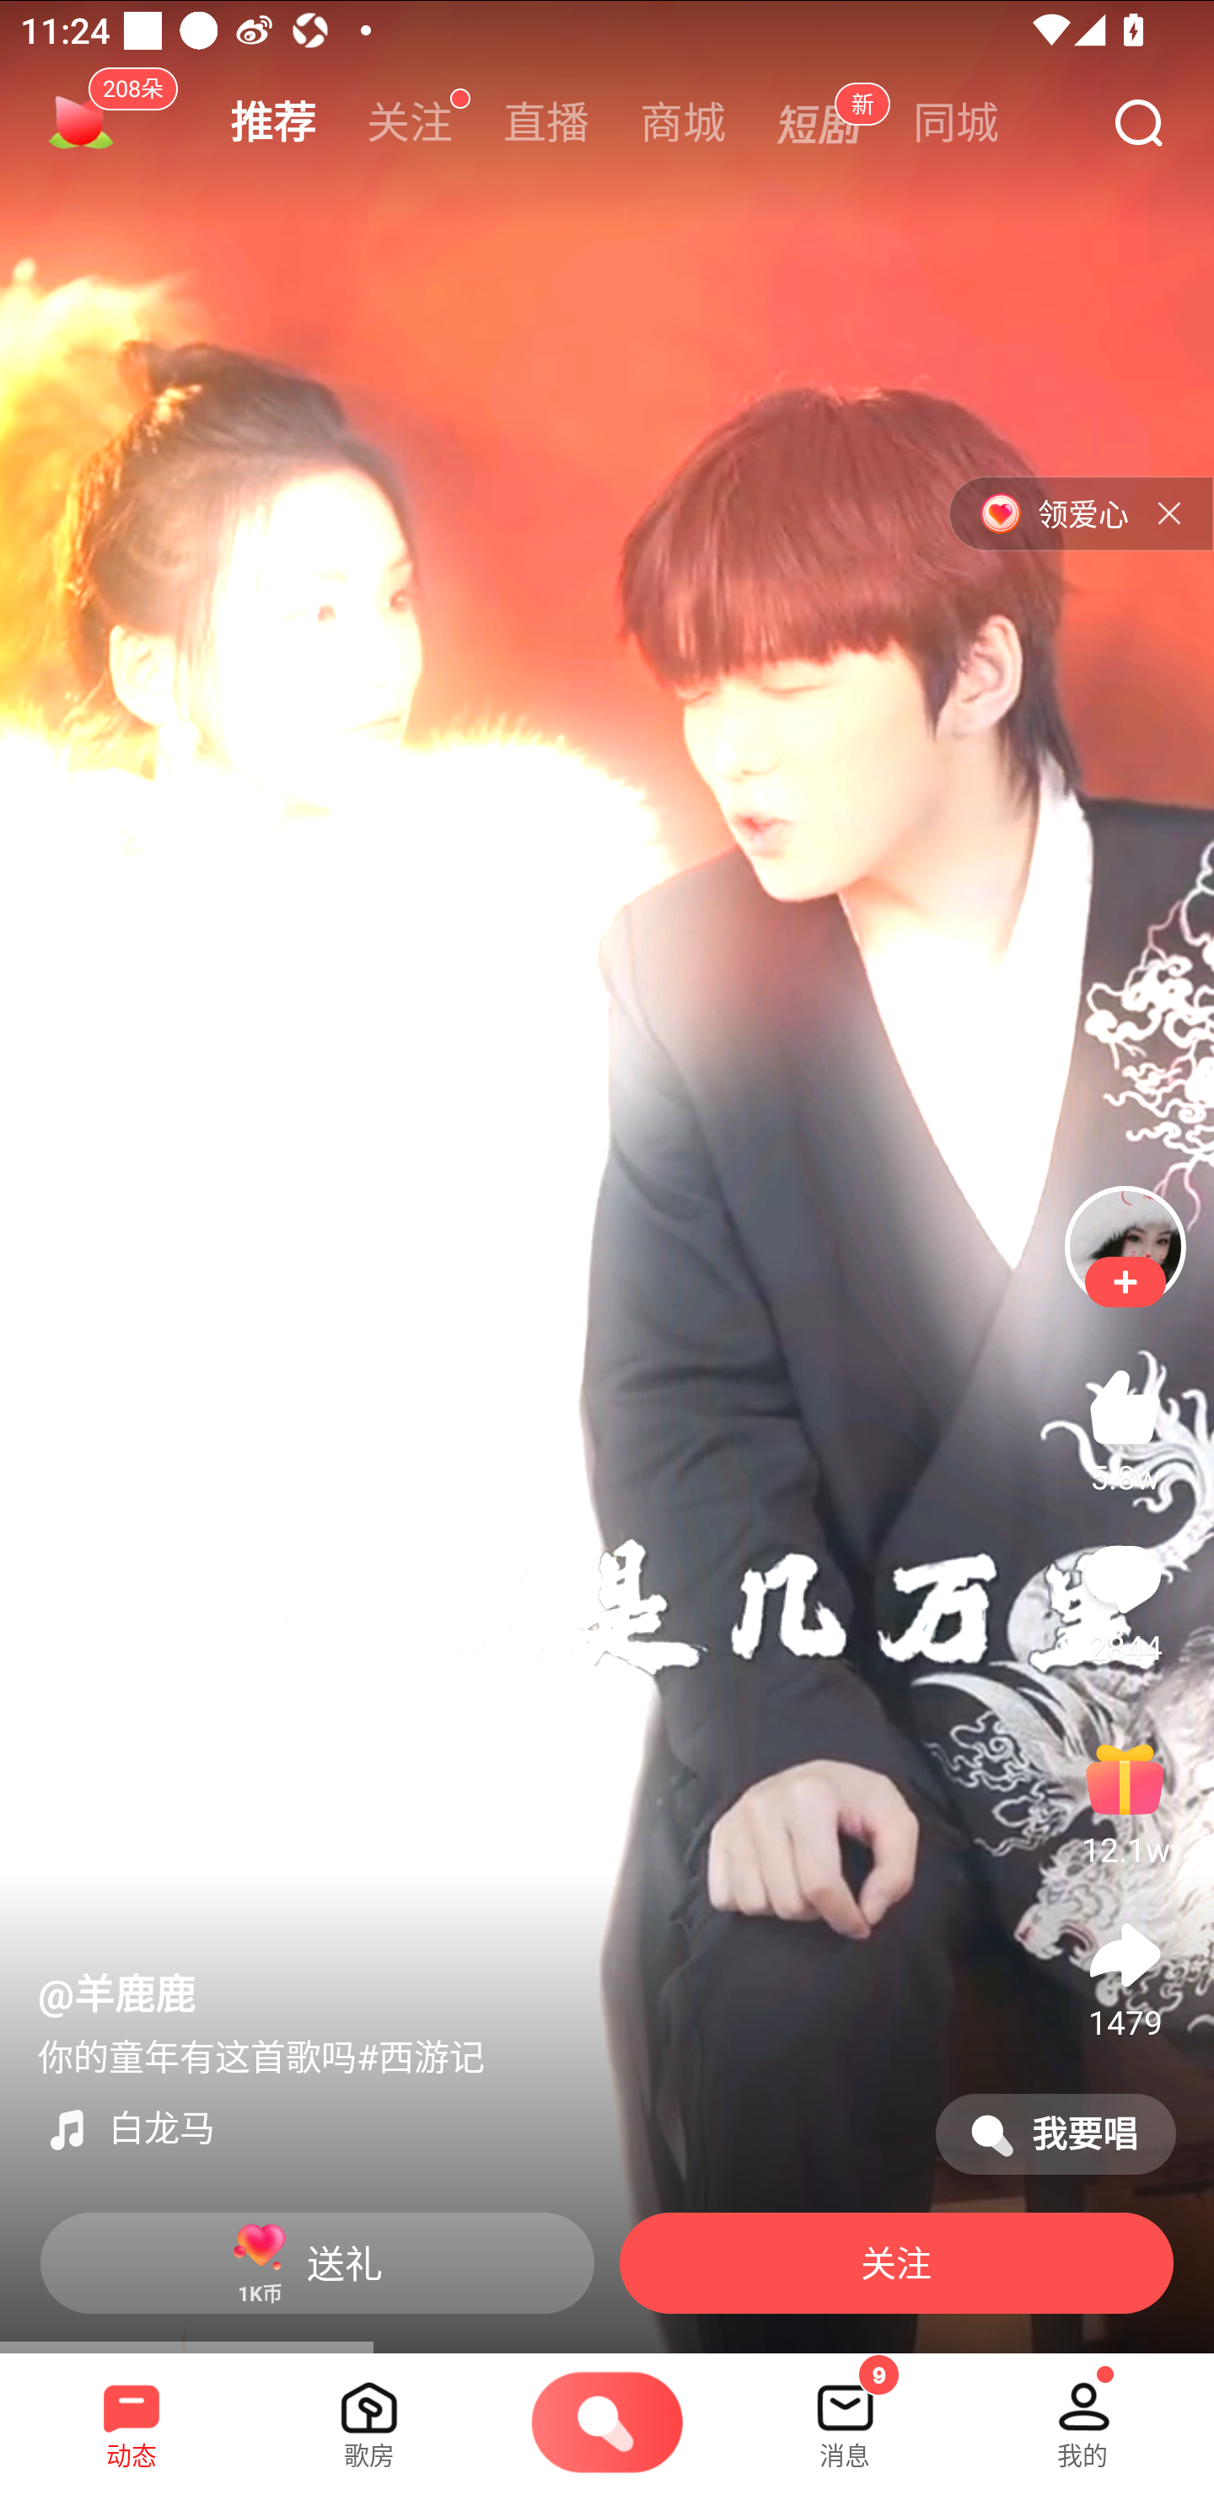  I want to click on 白龙马, so click(474, 2129).